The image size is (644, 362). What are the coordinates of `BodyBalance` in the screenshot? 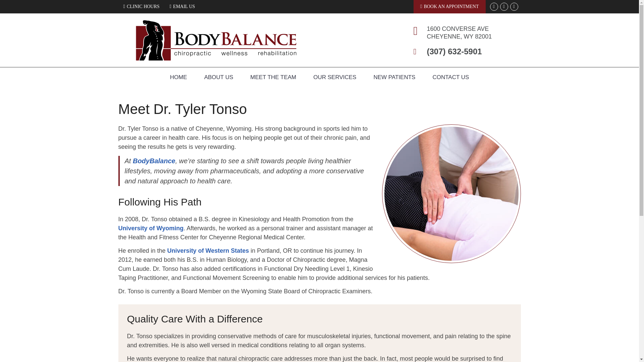 It's located at (216, 58).